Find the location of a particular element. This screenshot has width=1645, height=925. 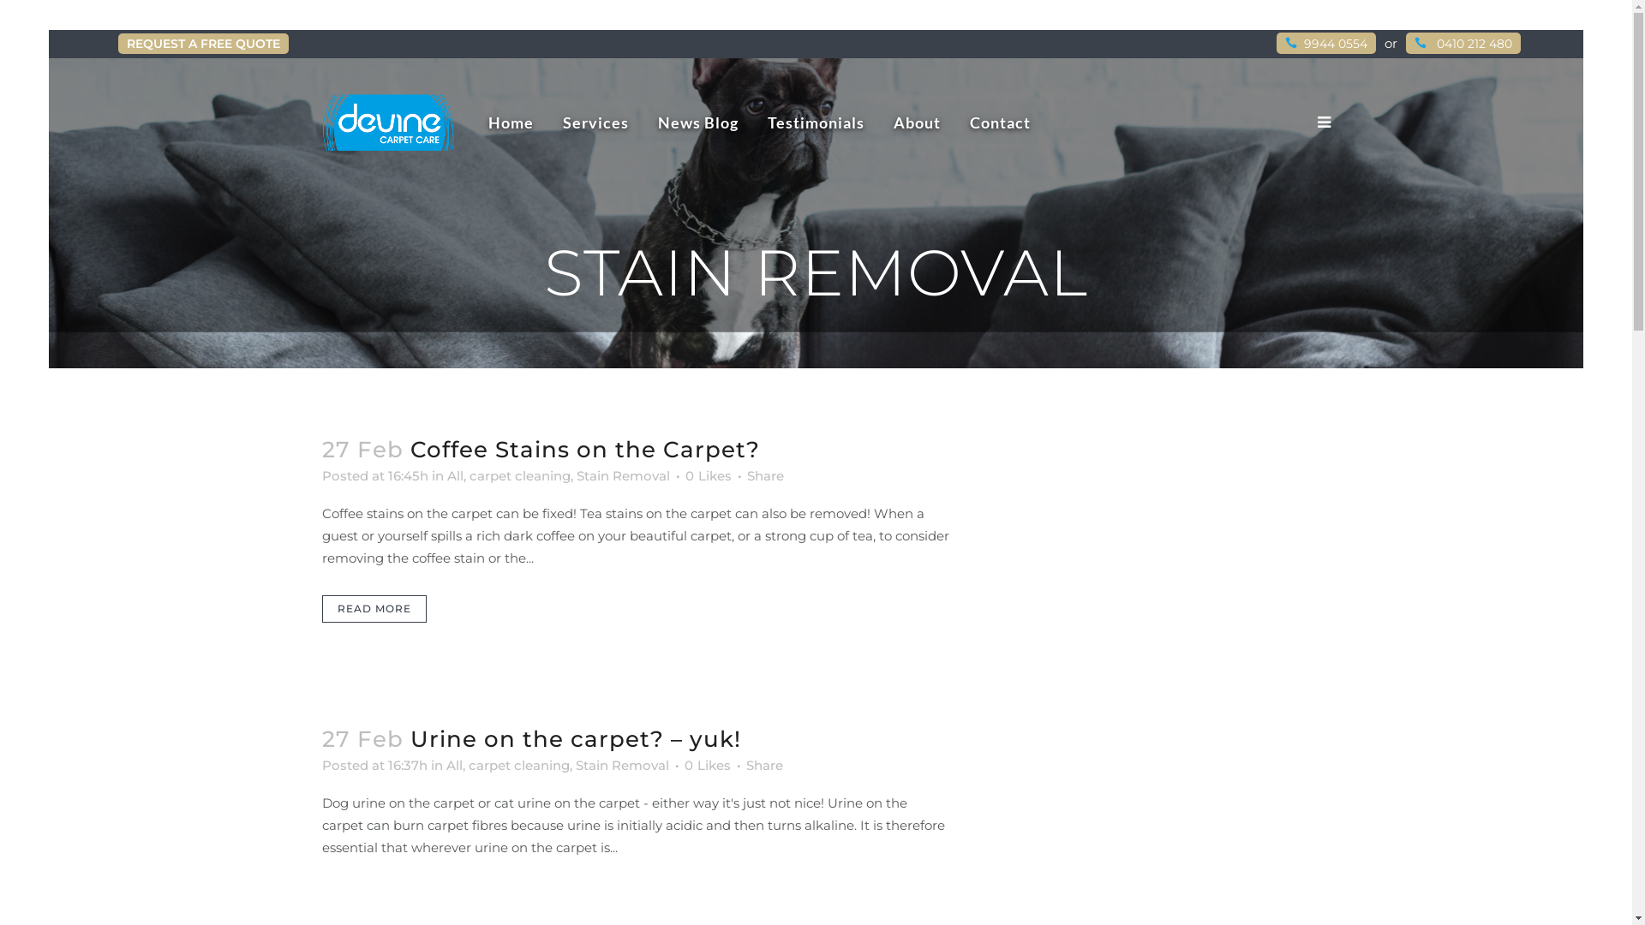

REQUEST A FREE QUOTE is located at coordinates (204, 43).